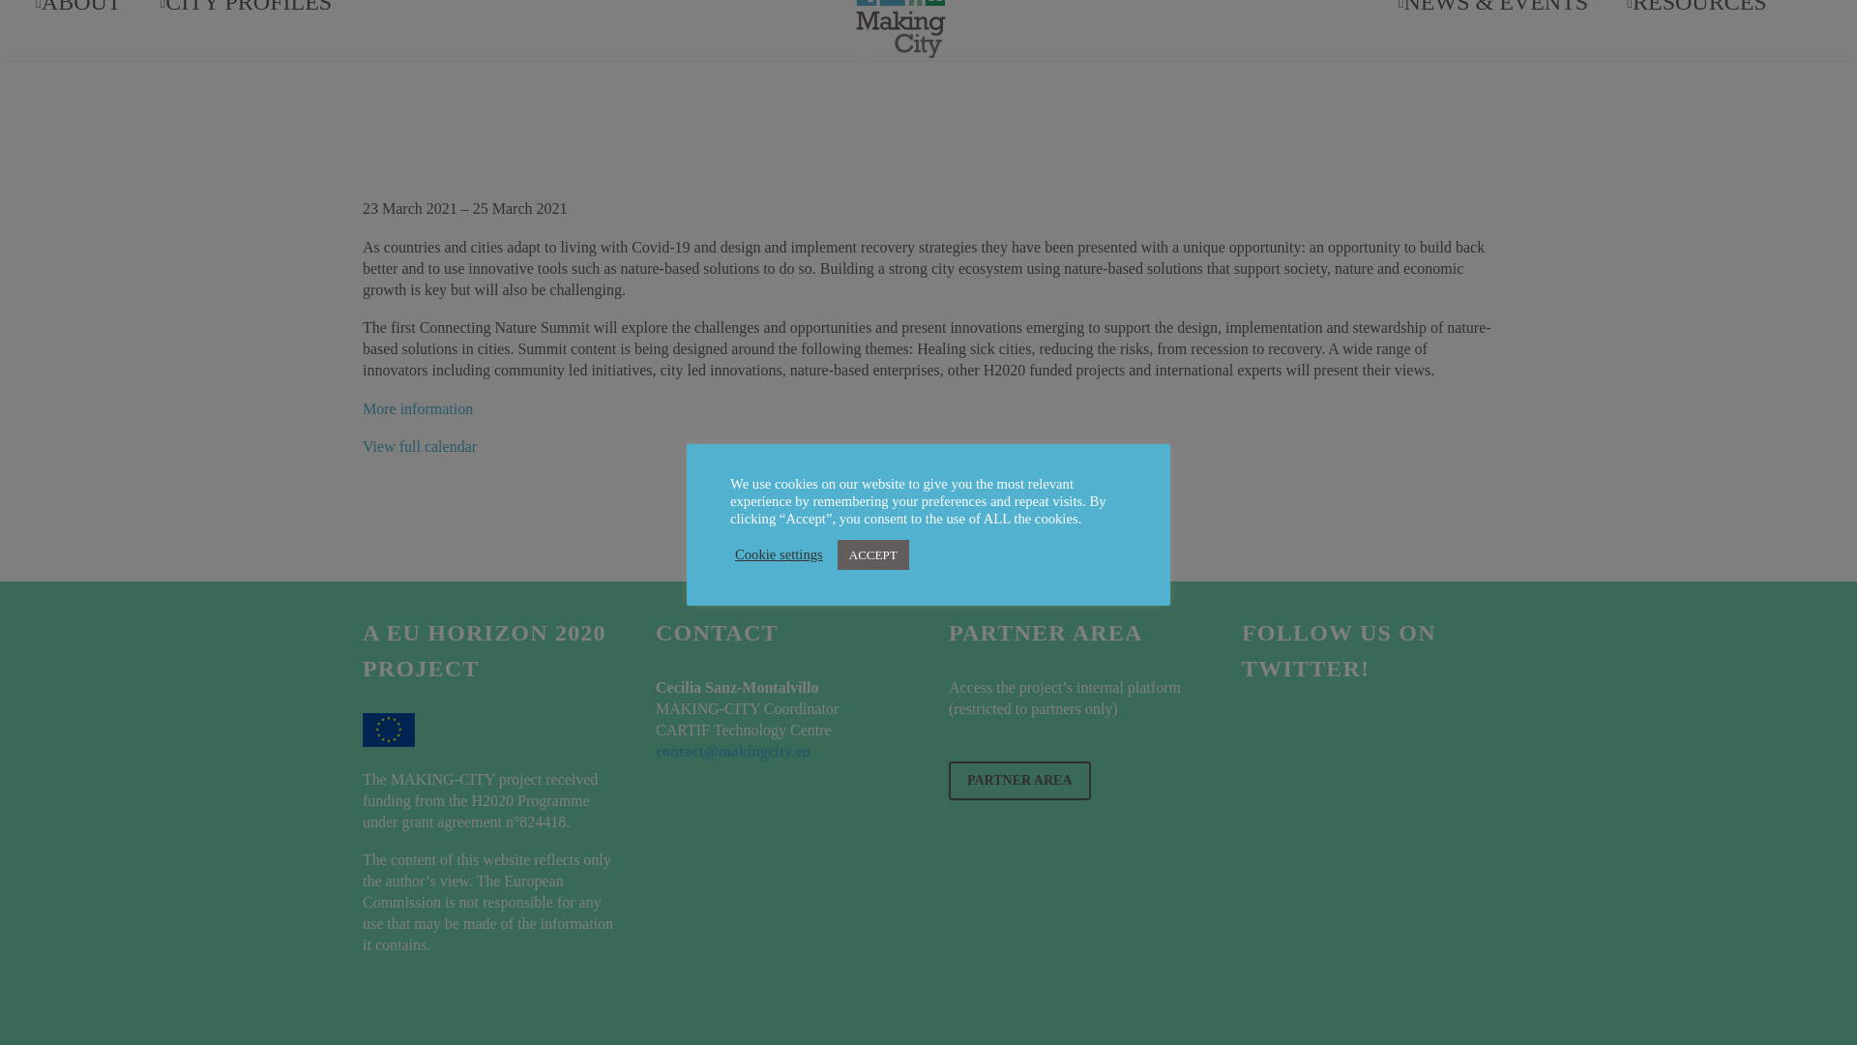 This screenshot has height=1045, width=1857. What do you see at coordinates (418, 408) in the screenshot?
I see `More information` at bounding box center [418, 408].